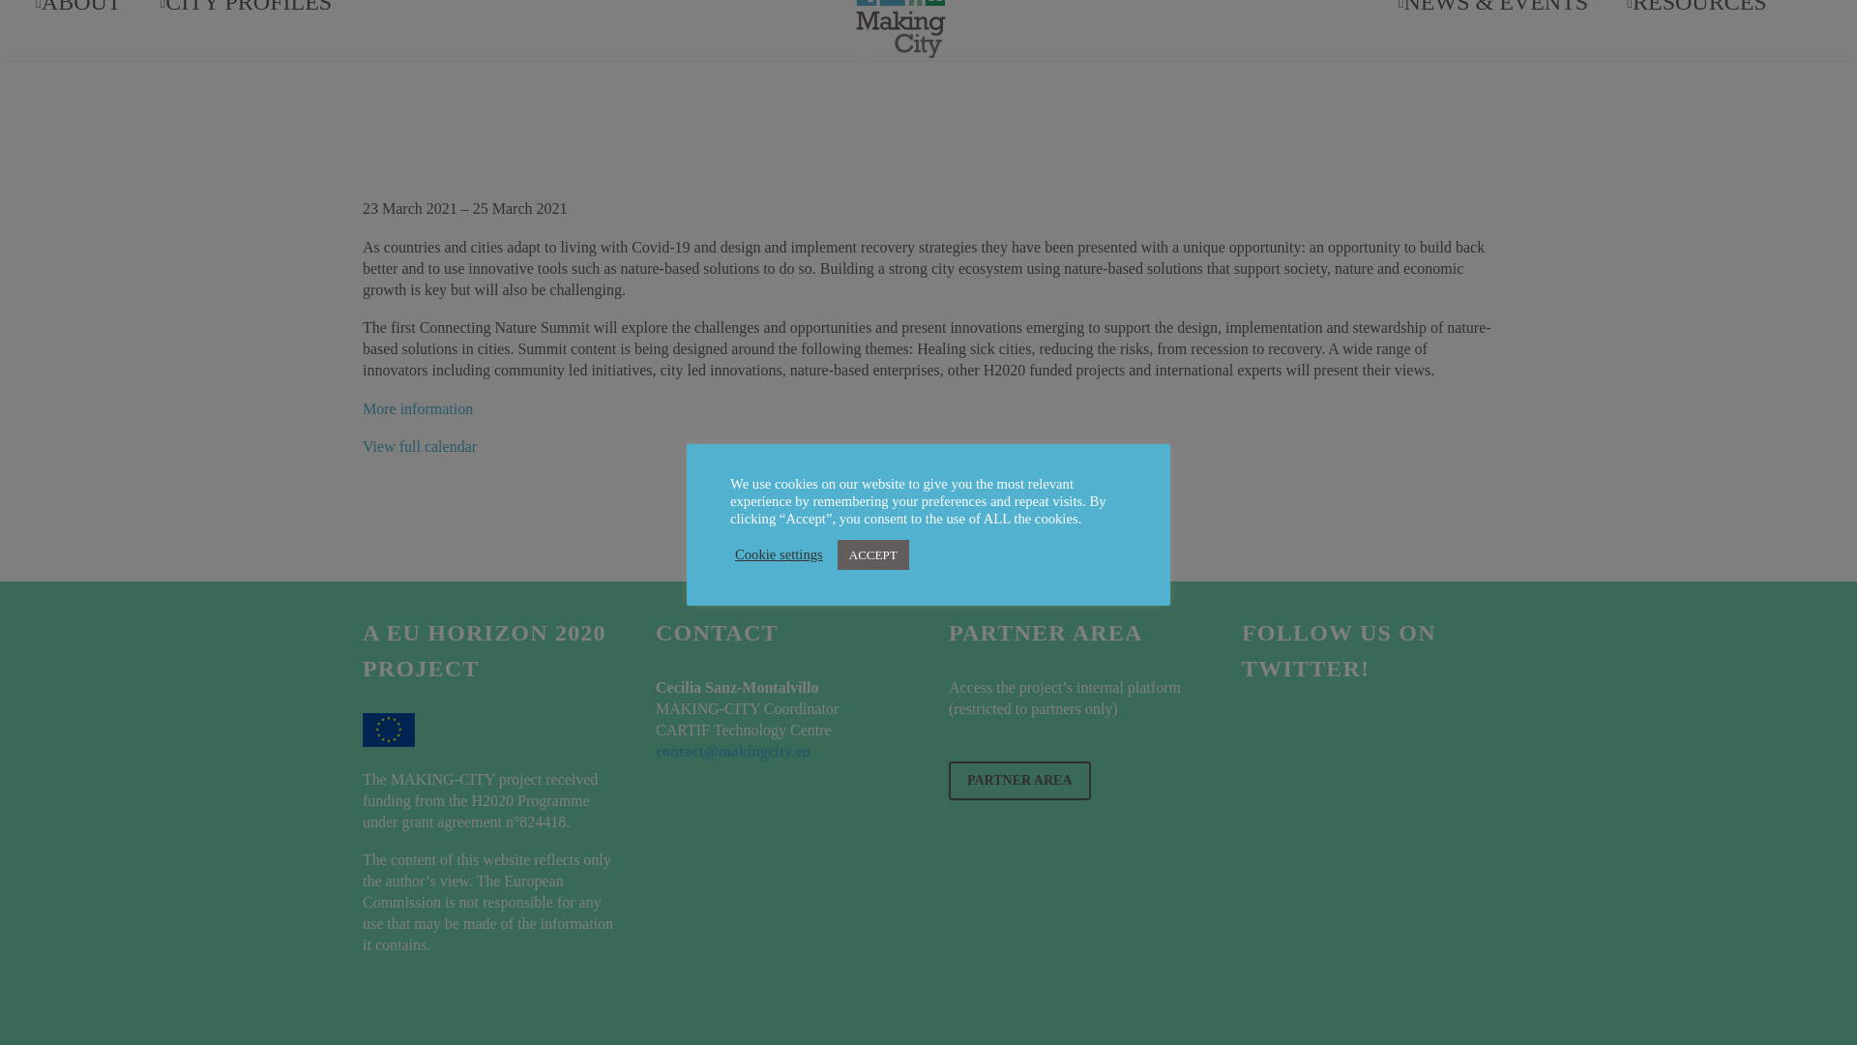 This screenshot has height=1045, width=1857. What do you see at coordinates (418, 408) in the screenshot?
I see `More information` at bounding box center [418, 408].